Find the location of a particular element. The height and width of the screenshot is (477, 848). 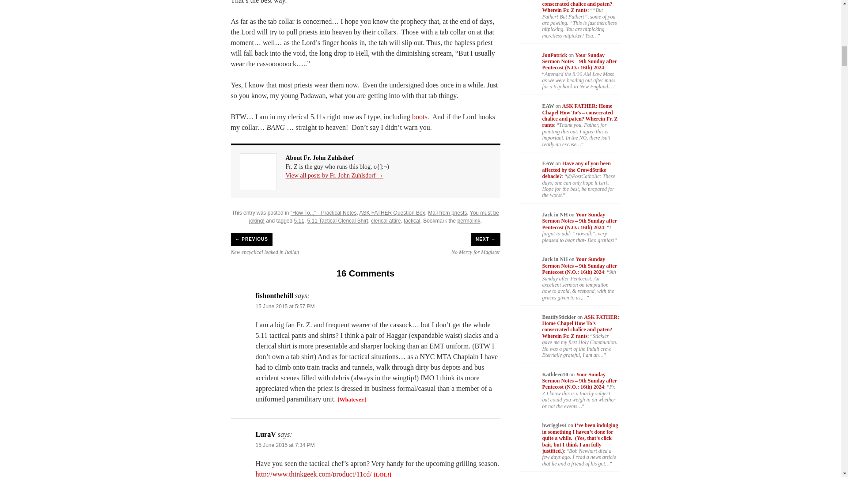

Permalink to ASK FATHER: 5.11 Tactical Clerical Shirts is located at coordinates (469, 220).